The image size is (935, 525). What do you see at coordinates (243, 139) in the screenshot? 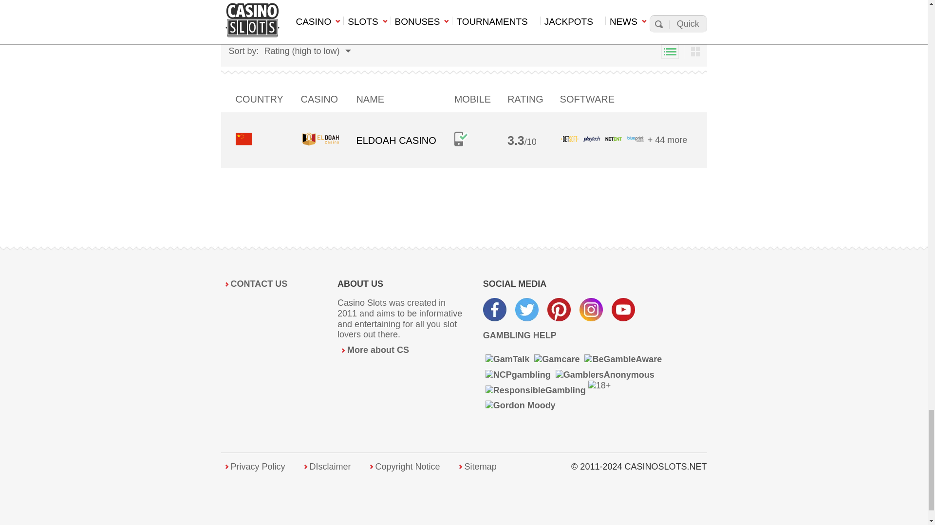
I see `China` at bounding box center [243, 139].